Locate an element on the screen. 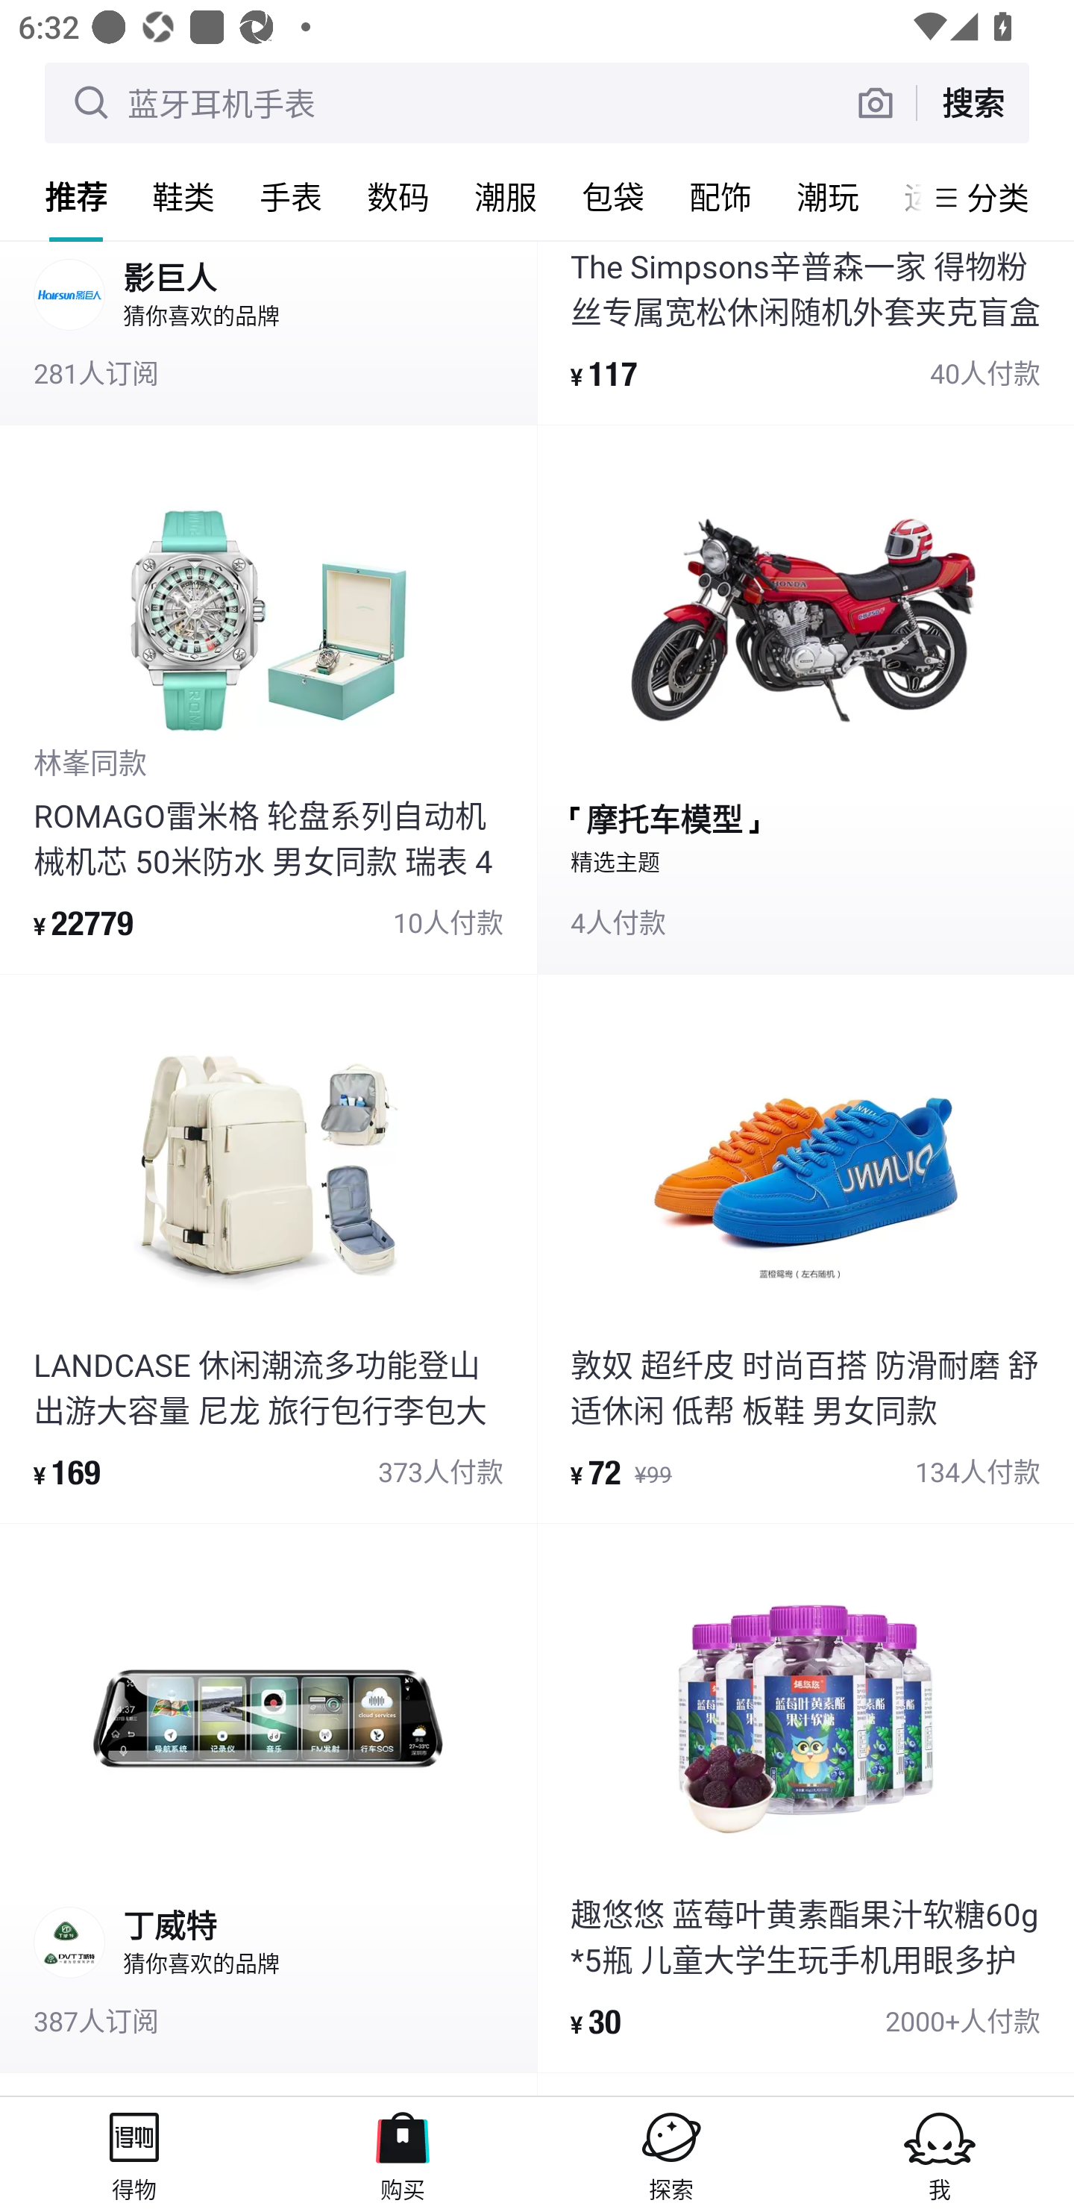 The width and height of the screenshot is (1074, 2209). 潮服 is located at coordinates (506, 196).